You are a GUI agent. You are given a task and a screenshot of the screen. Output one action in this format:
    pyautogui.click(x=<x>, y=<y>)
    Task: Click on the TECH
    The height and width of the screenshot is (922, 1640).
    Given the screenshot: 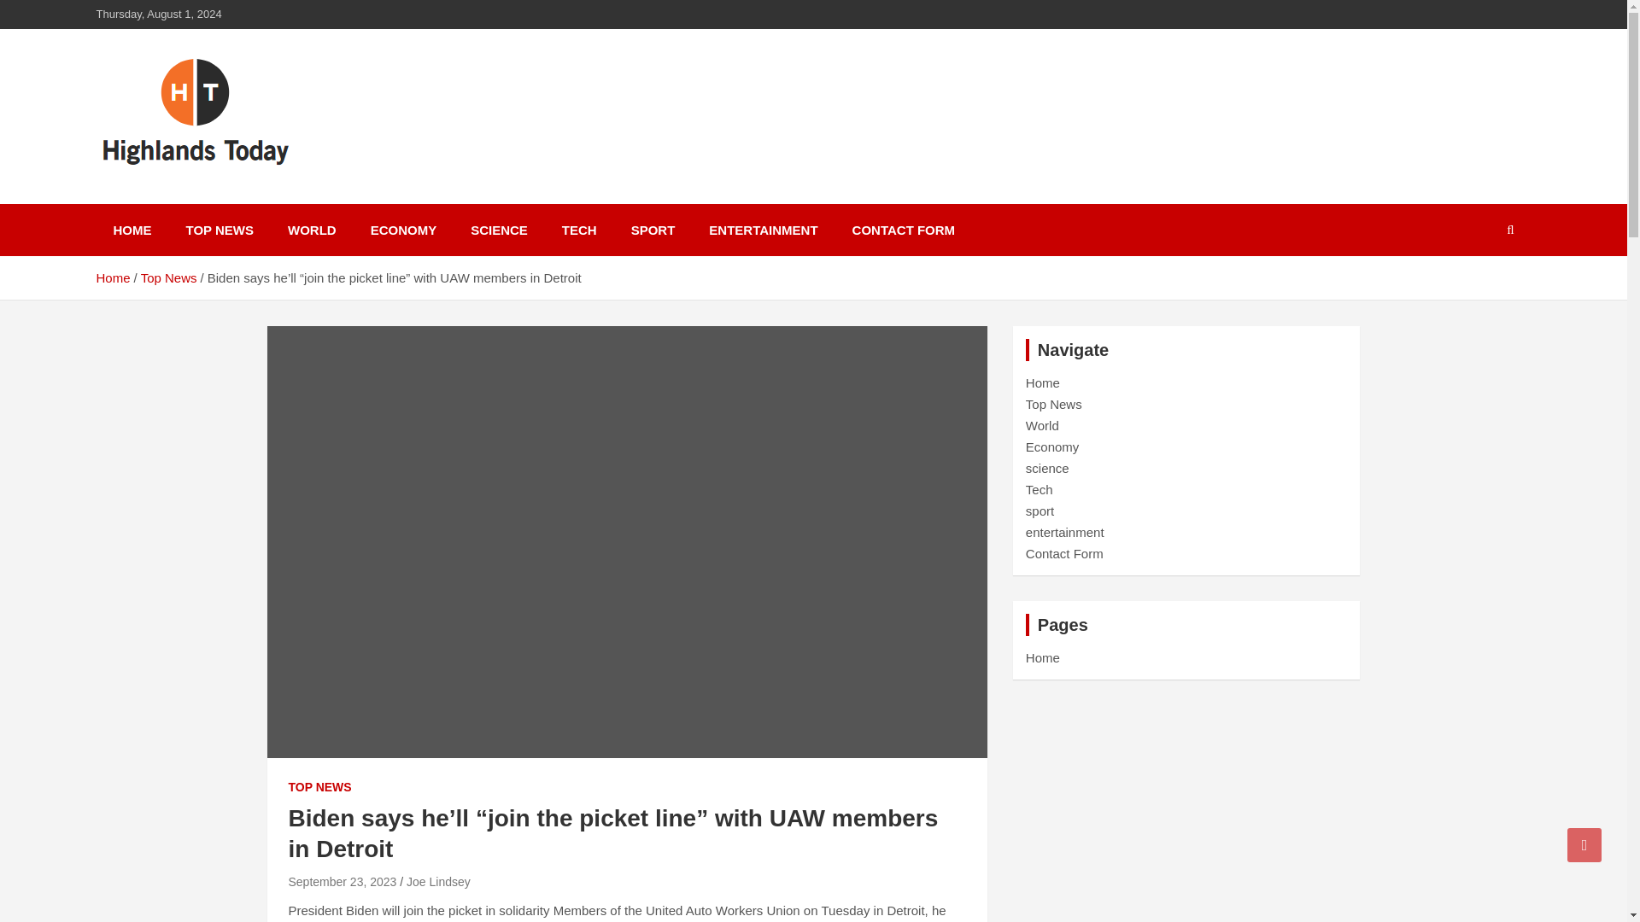 What is the action you would take?
    pyautogui.click(x=579, y=230)
    